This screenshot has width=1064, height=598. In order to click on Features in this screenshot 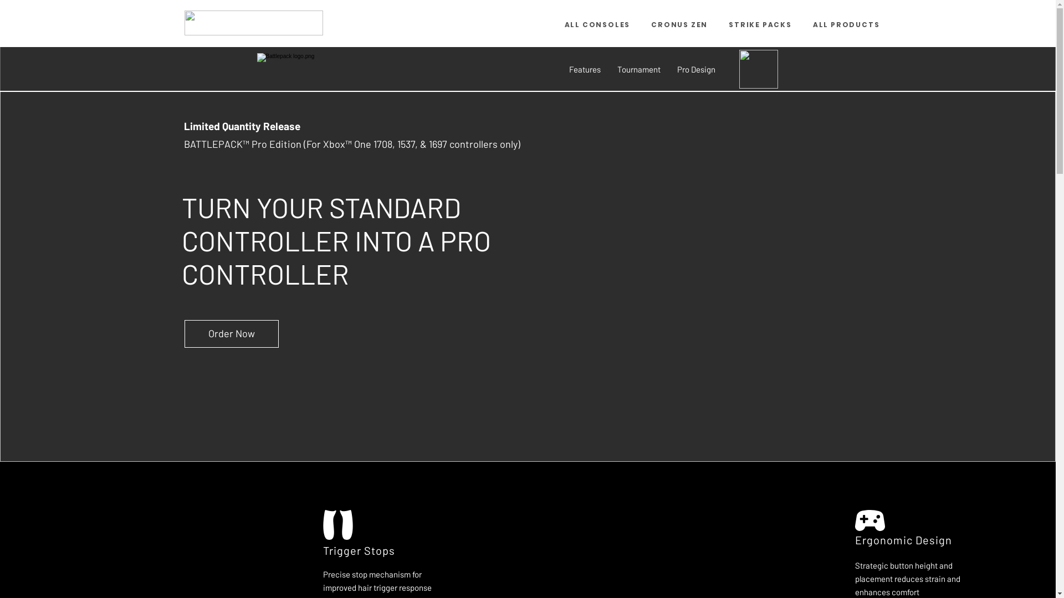, I will do `click(585, 69)`.